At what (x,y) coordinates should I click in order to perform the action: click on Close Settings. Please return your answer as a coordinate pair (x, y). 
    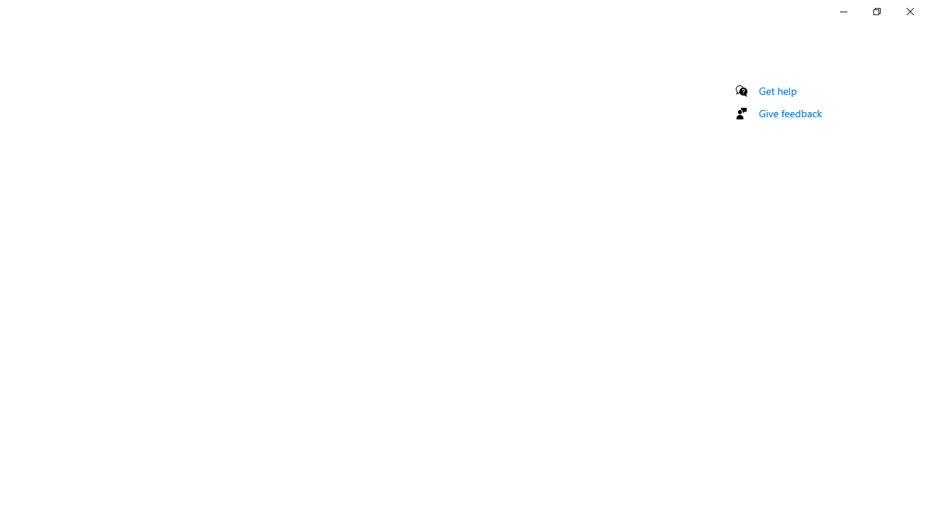
    Looking at the image, I should click on (910, 12).